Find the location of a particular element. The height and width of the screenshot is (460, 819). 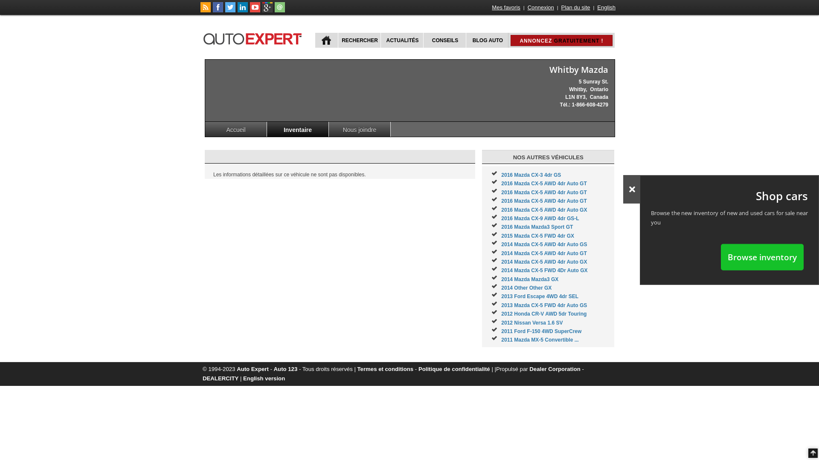

BLOG AUTO is located at coordinates (487, 40).